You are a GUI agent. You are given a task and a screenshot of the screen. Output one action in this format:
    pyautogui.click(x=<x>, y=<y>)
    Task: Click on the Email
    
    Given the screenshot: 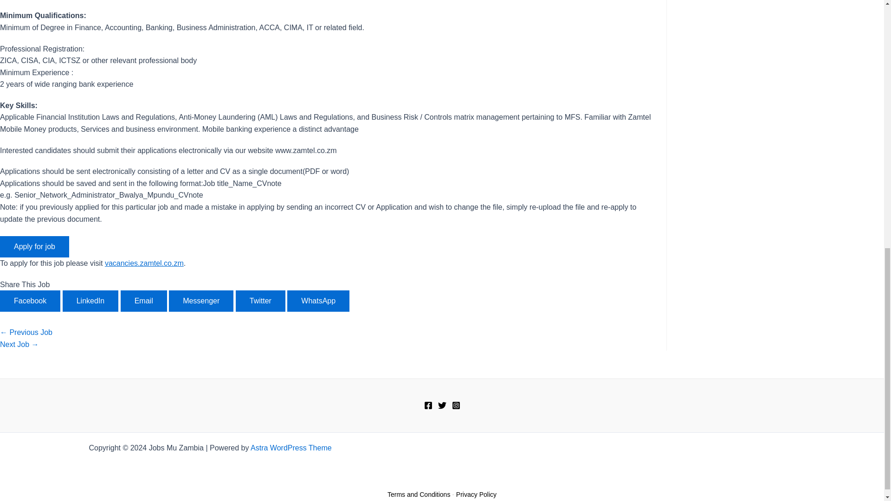 What is the action you would take?
    pyautogui.click(x=144, y=301)
    